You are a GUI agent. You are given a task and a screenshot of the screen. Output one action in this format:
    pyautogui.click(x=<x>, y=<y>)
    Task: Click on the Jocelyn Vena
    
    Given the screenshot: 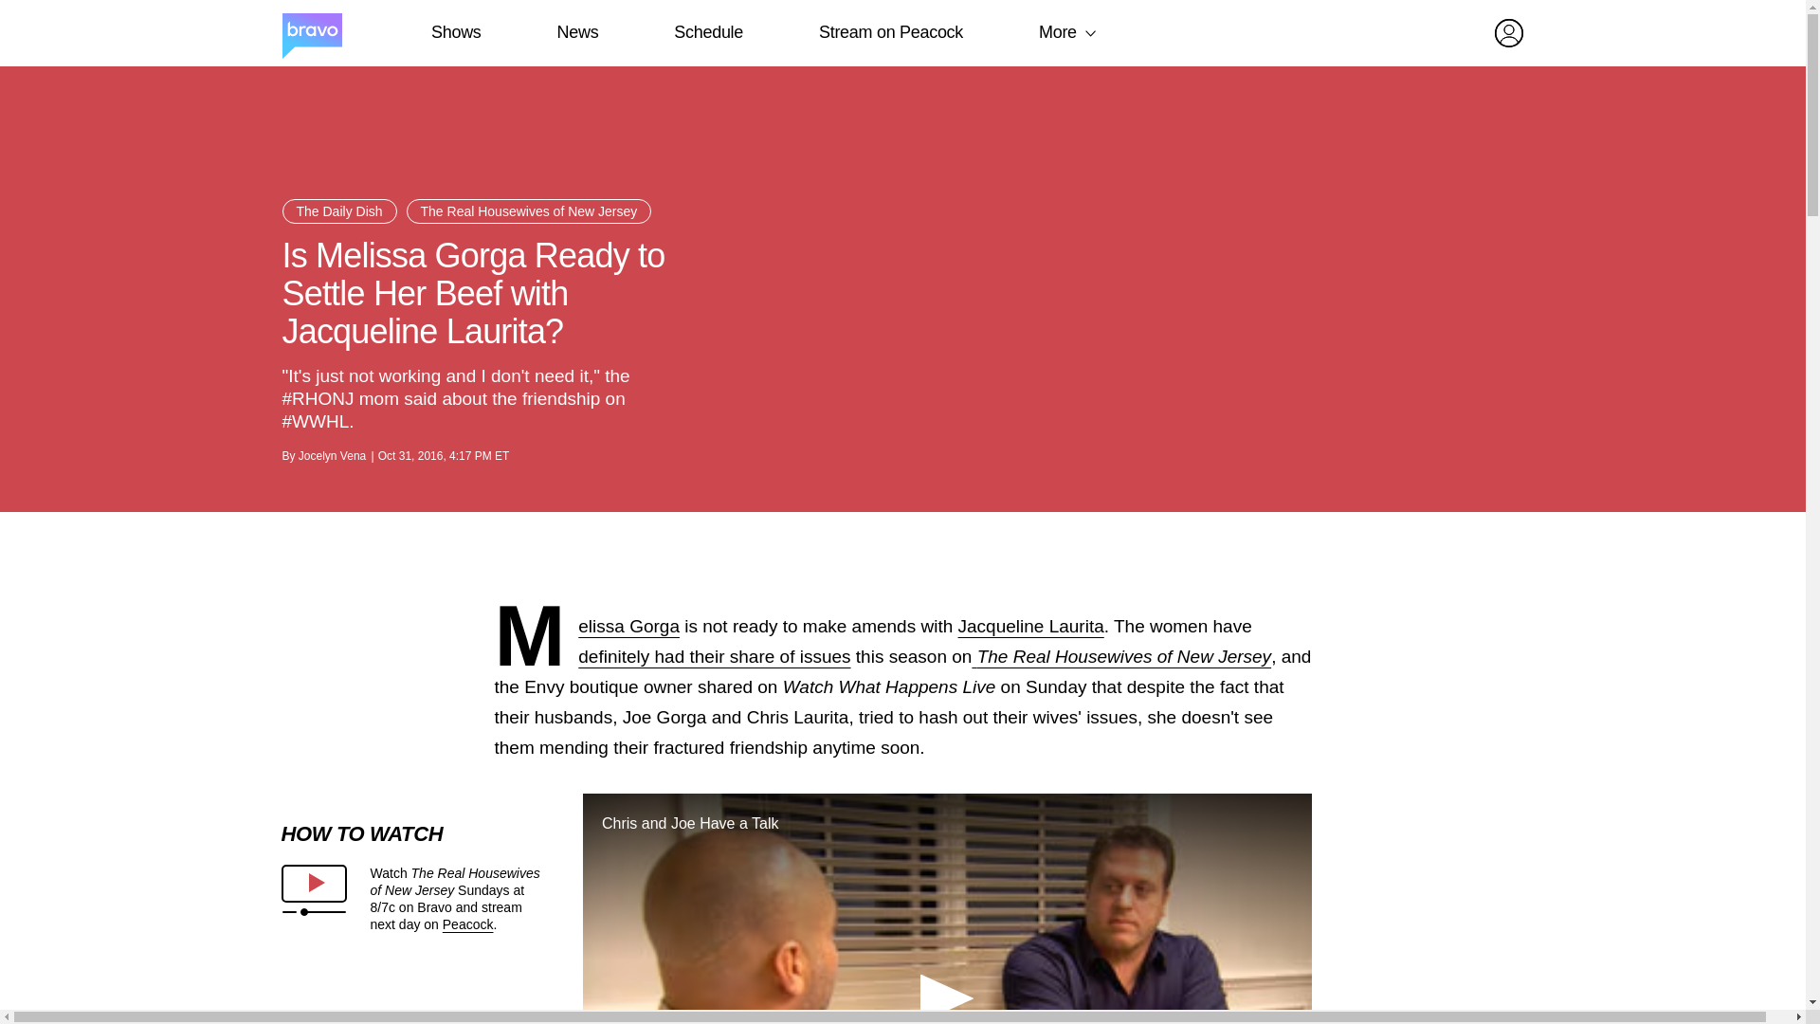 What is the action you would take?
    pyautogui.click(x=332, y=456)
    